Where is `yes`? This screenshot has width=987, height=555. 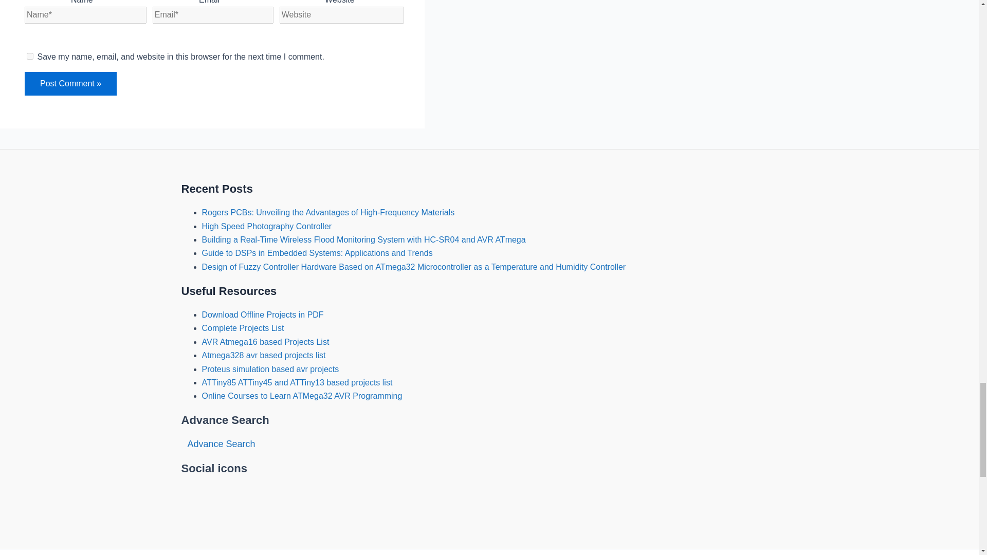 yes is located at coordinates (30, 55).